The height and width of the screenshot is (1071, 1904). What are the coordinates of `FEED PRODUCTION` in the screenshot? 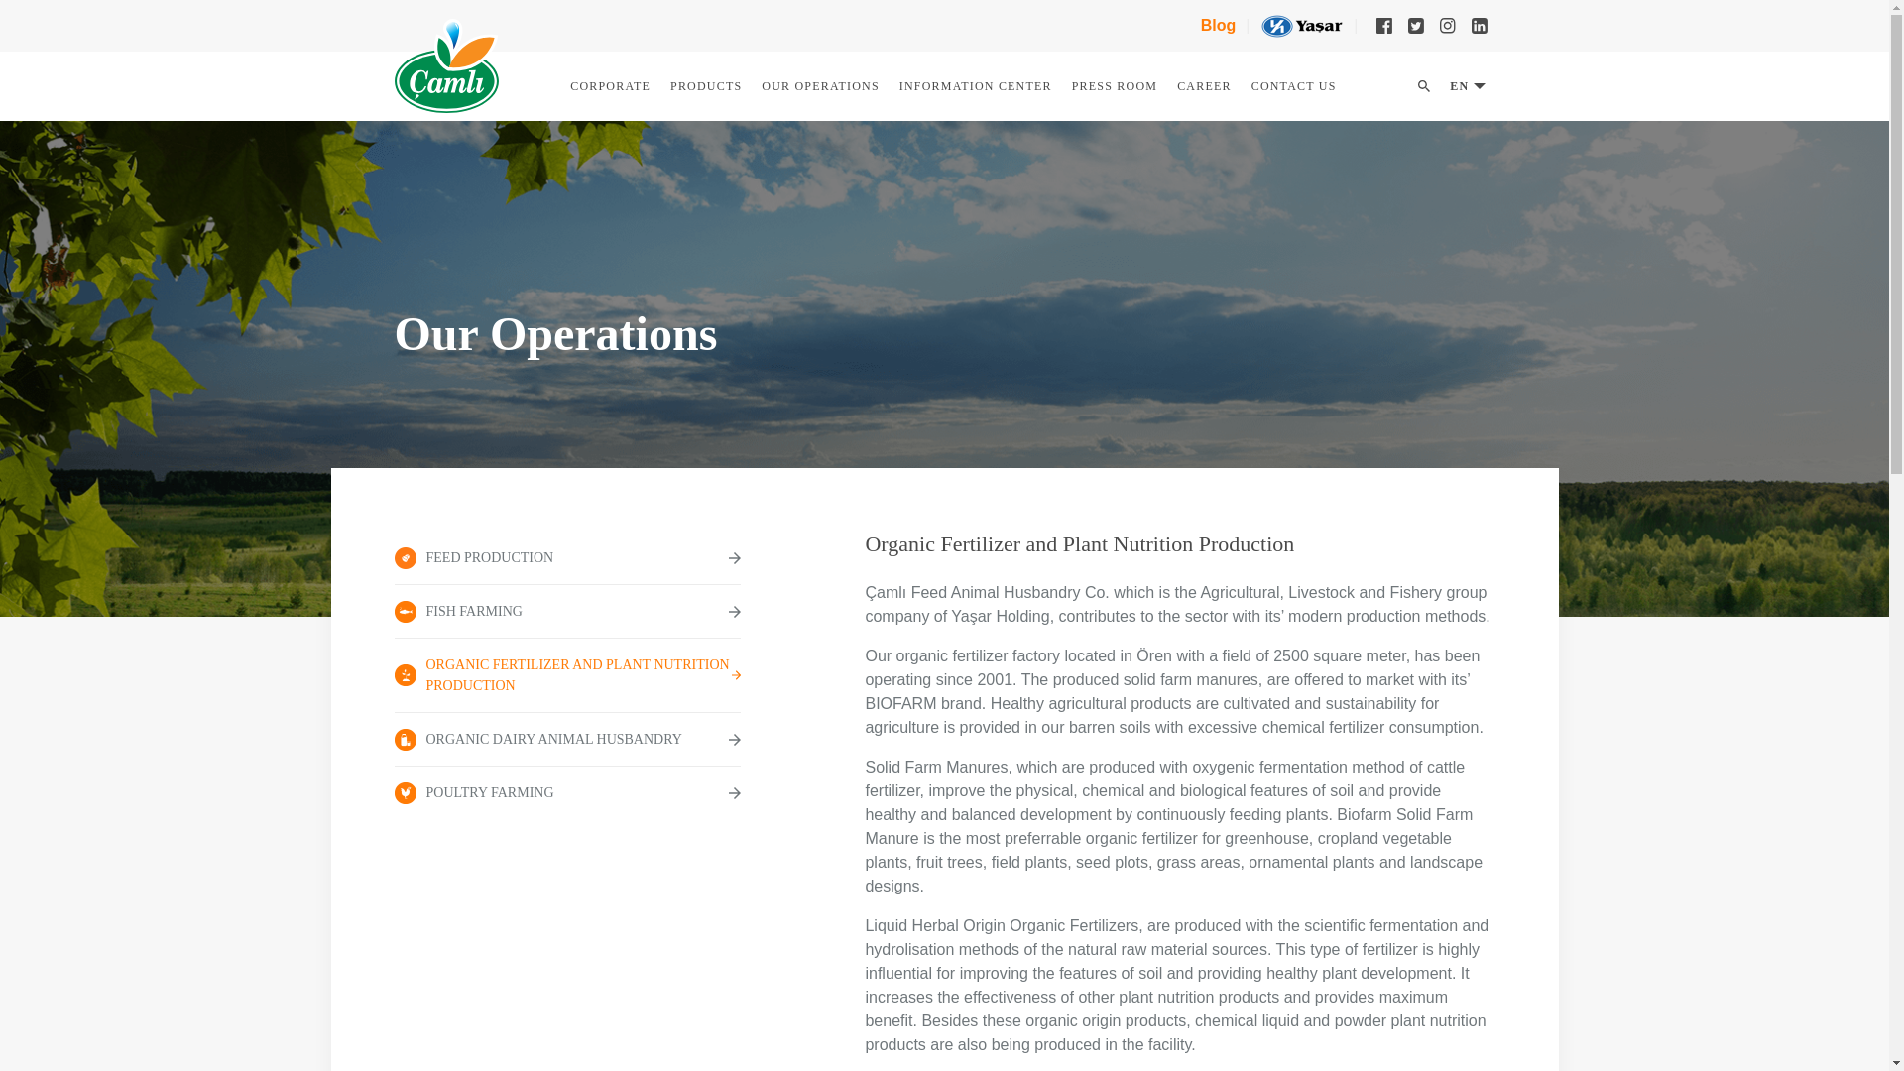 It's located at (567, 557).